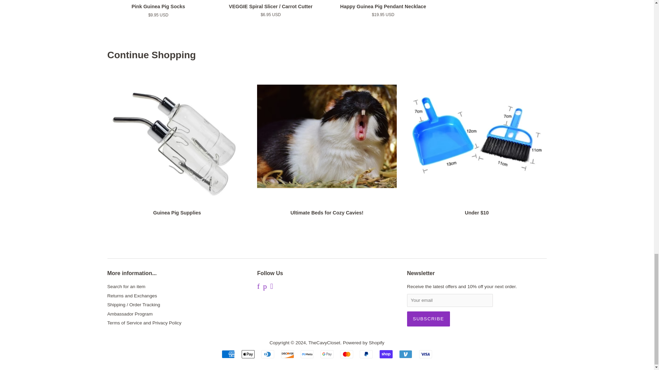 This screenshot has height=370, width=659. What do you see at coordinates (288, 354) in the screenshot?
I see `Discover` at bounding box center [288, 354].